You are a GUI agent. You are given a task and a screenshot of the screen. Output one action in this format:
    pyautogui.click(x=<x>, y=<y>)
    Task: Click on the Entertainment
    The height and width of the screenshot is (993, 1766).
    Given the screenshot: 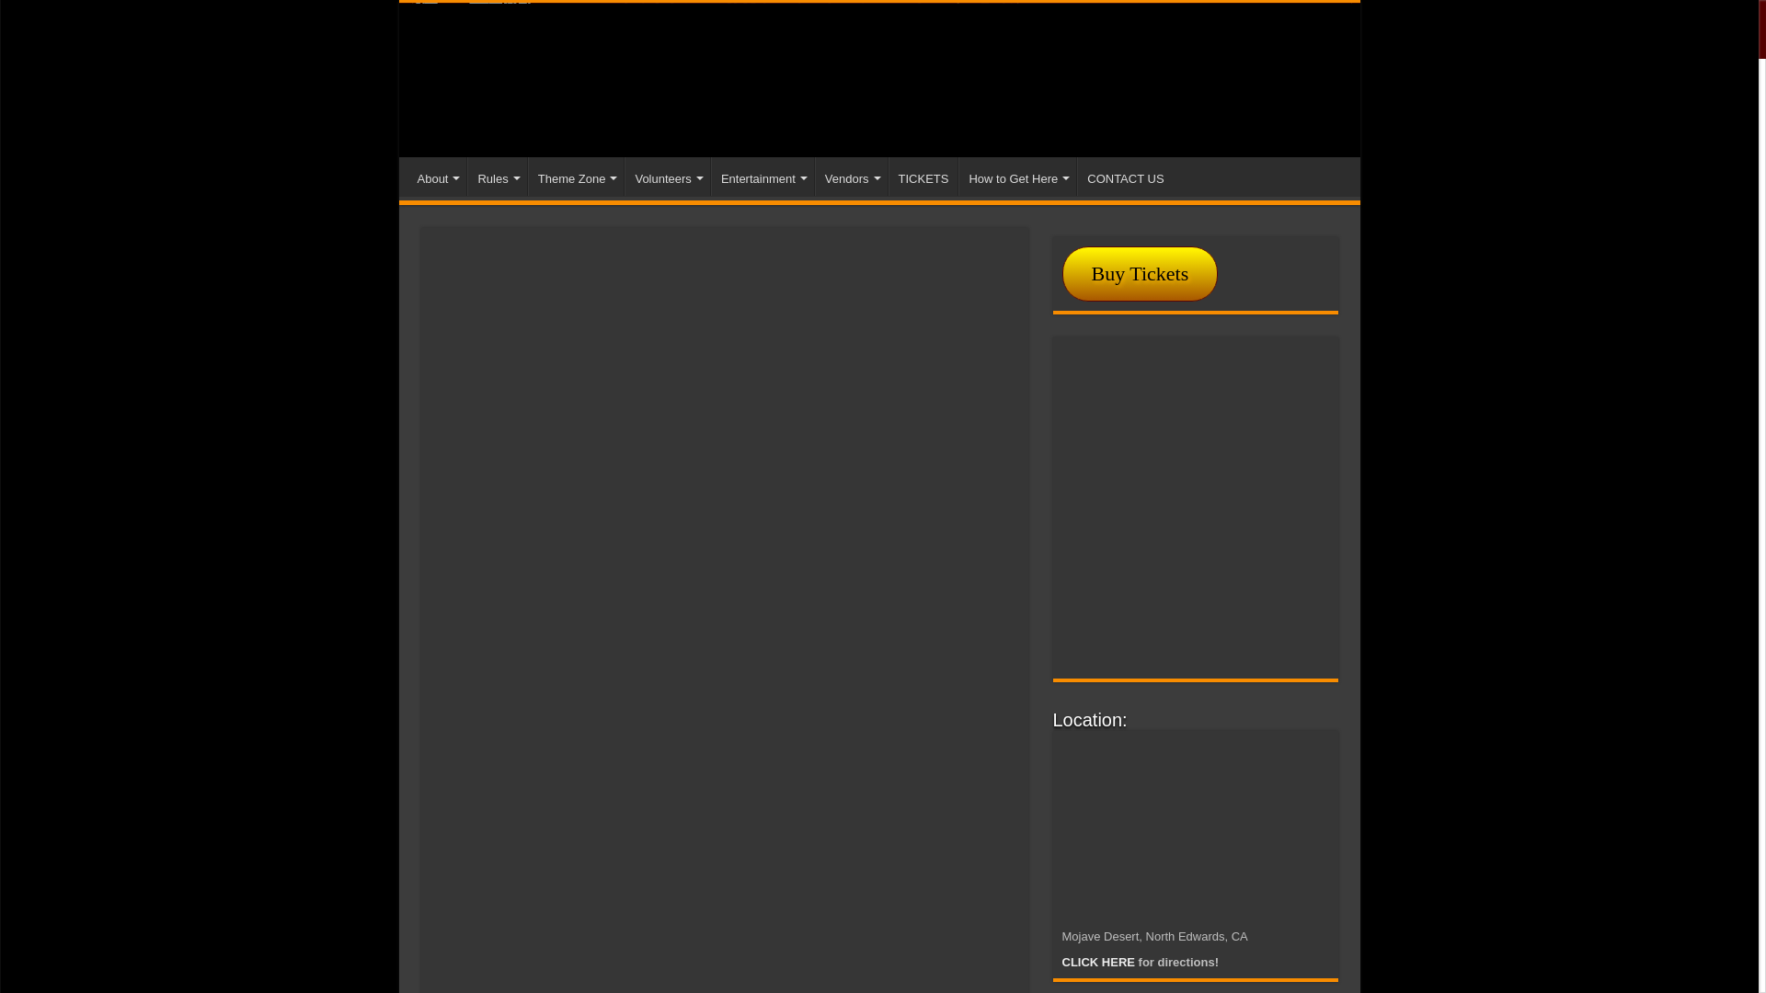 What is the action you would take?
    pyautogui.click(x=763, y=176)
    